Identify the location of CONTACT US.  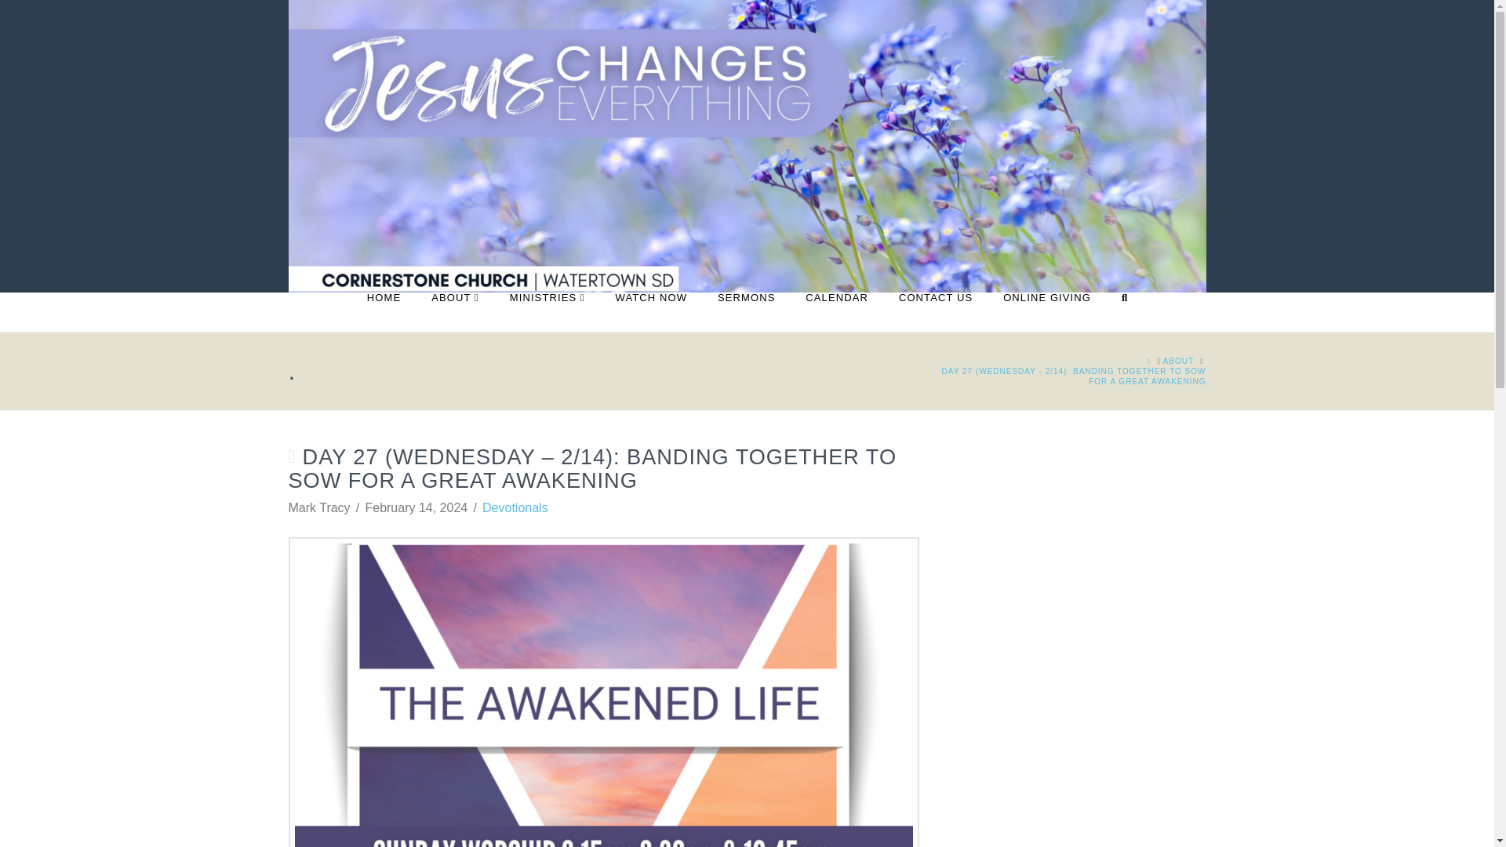
(935, 312).